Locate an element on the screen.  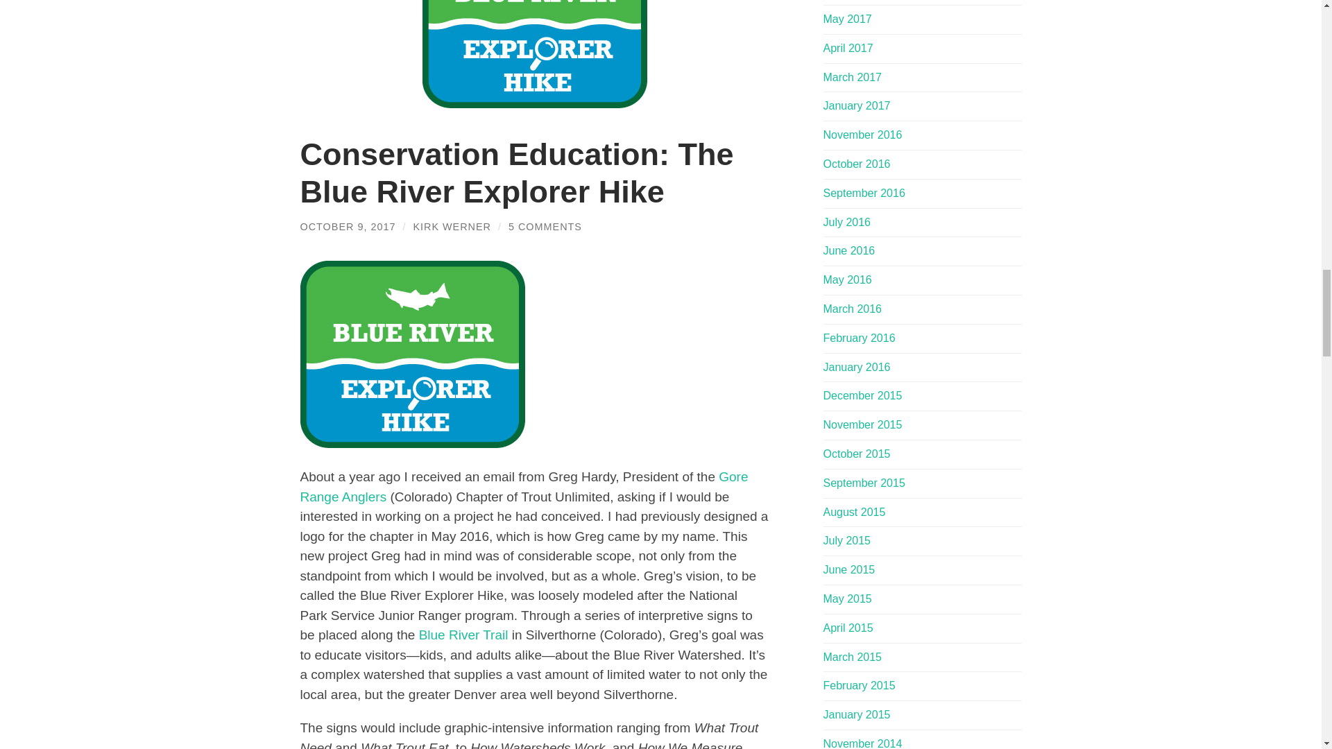
Posts by Kirk Werner is located at coordinates (452, 226).